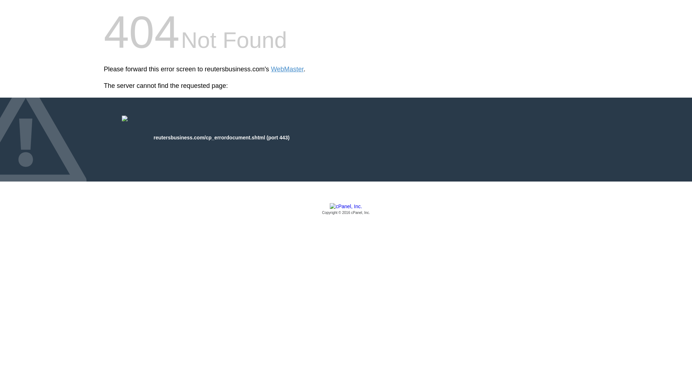 The width and height of the screenshot is (692, 389). What do you see at coordinates (346, 209) in the screenshot?
I see `cPanel, Inc.` at bounding box center [346, 209].